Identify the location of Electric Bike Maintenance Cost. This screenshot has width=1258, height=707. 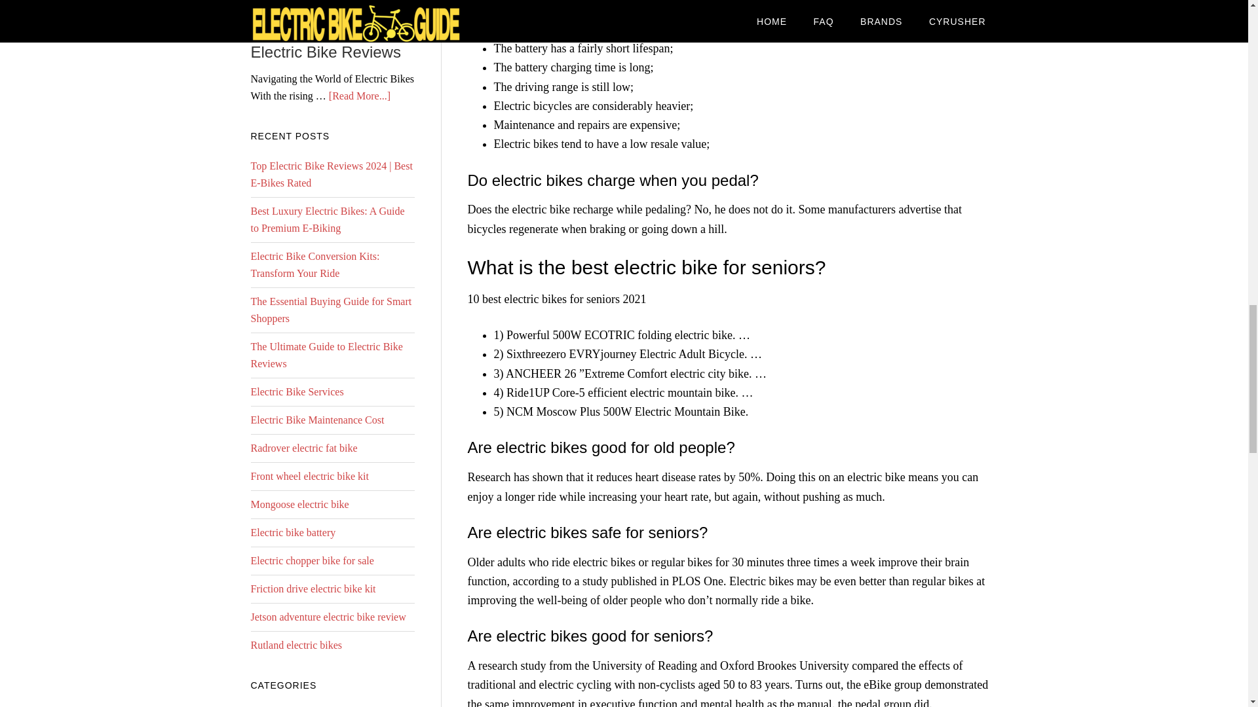
(317, 420).